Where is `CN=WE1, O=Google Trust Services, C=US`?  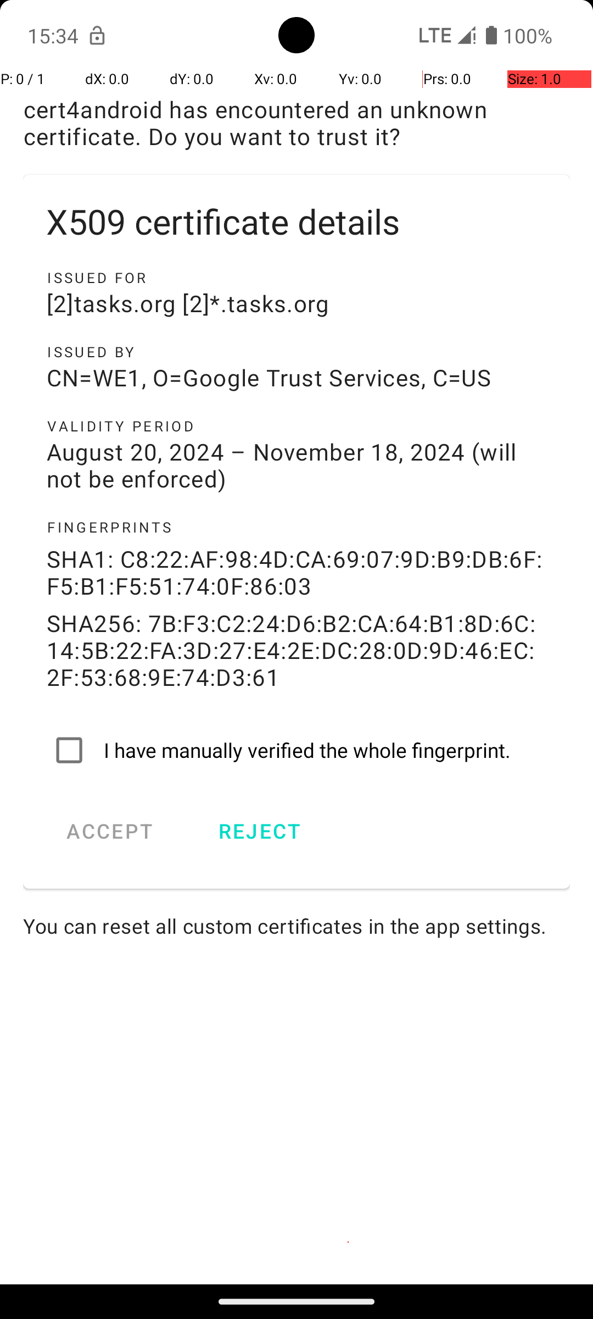 CN=WE1, O=Google Trust Services, C=US is located at coordinates (296, 377).